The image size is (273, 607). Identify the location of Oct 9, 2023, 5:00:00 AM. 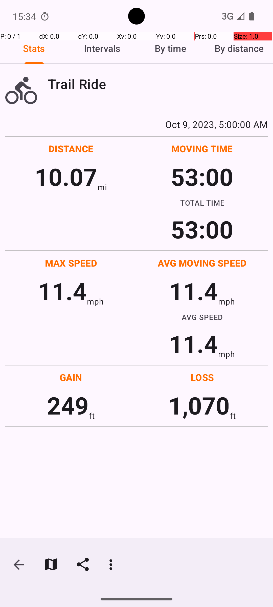
(136, 124).